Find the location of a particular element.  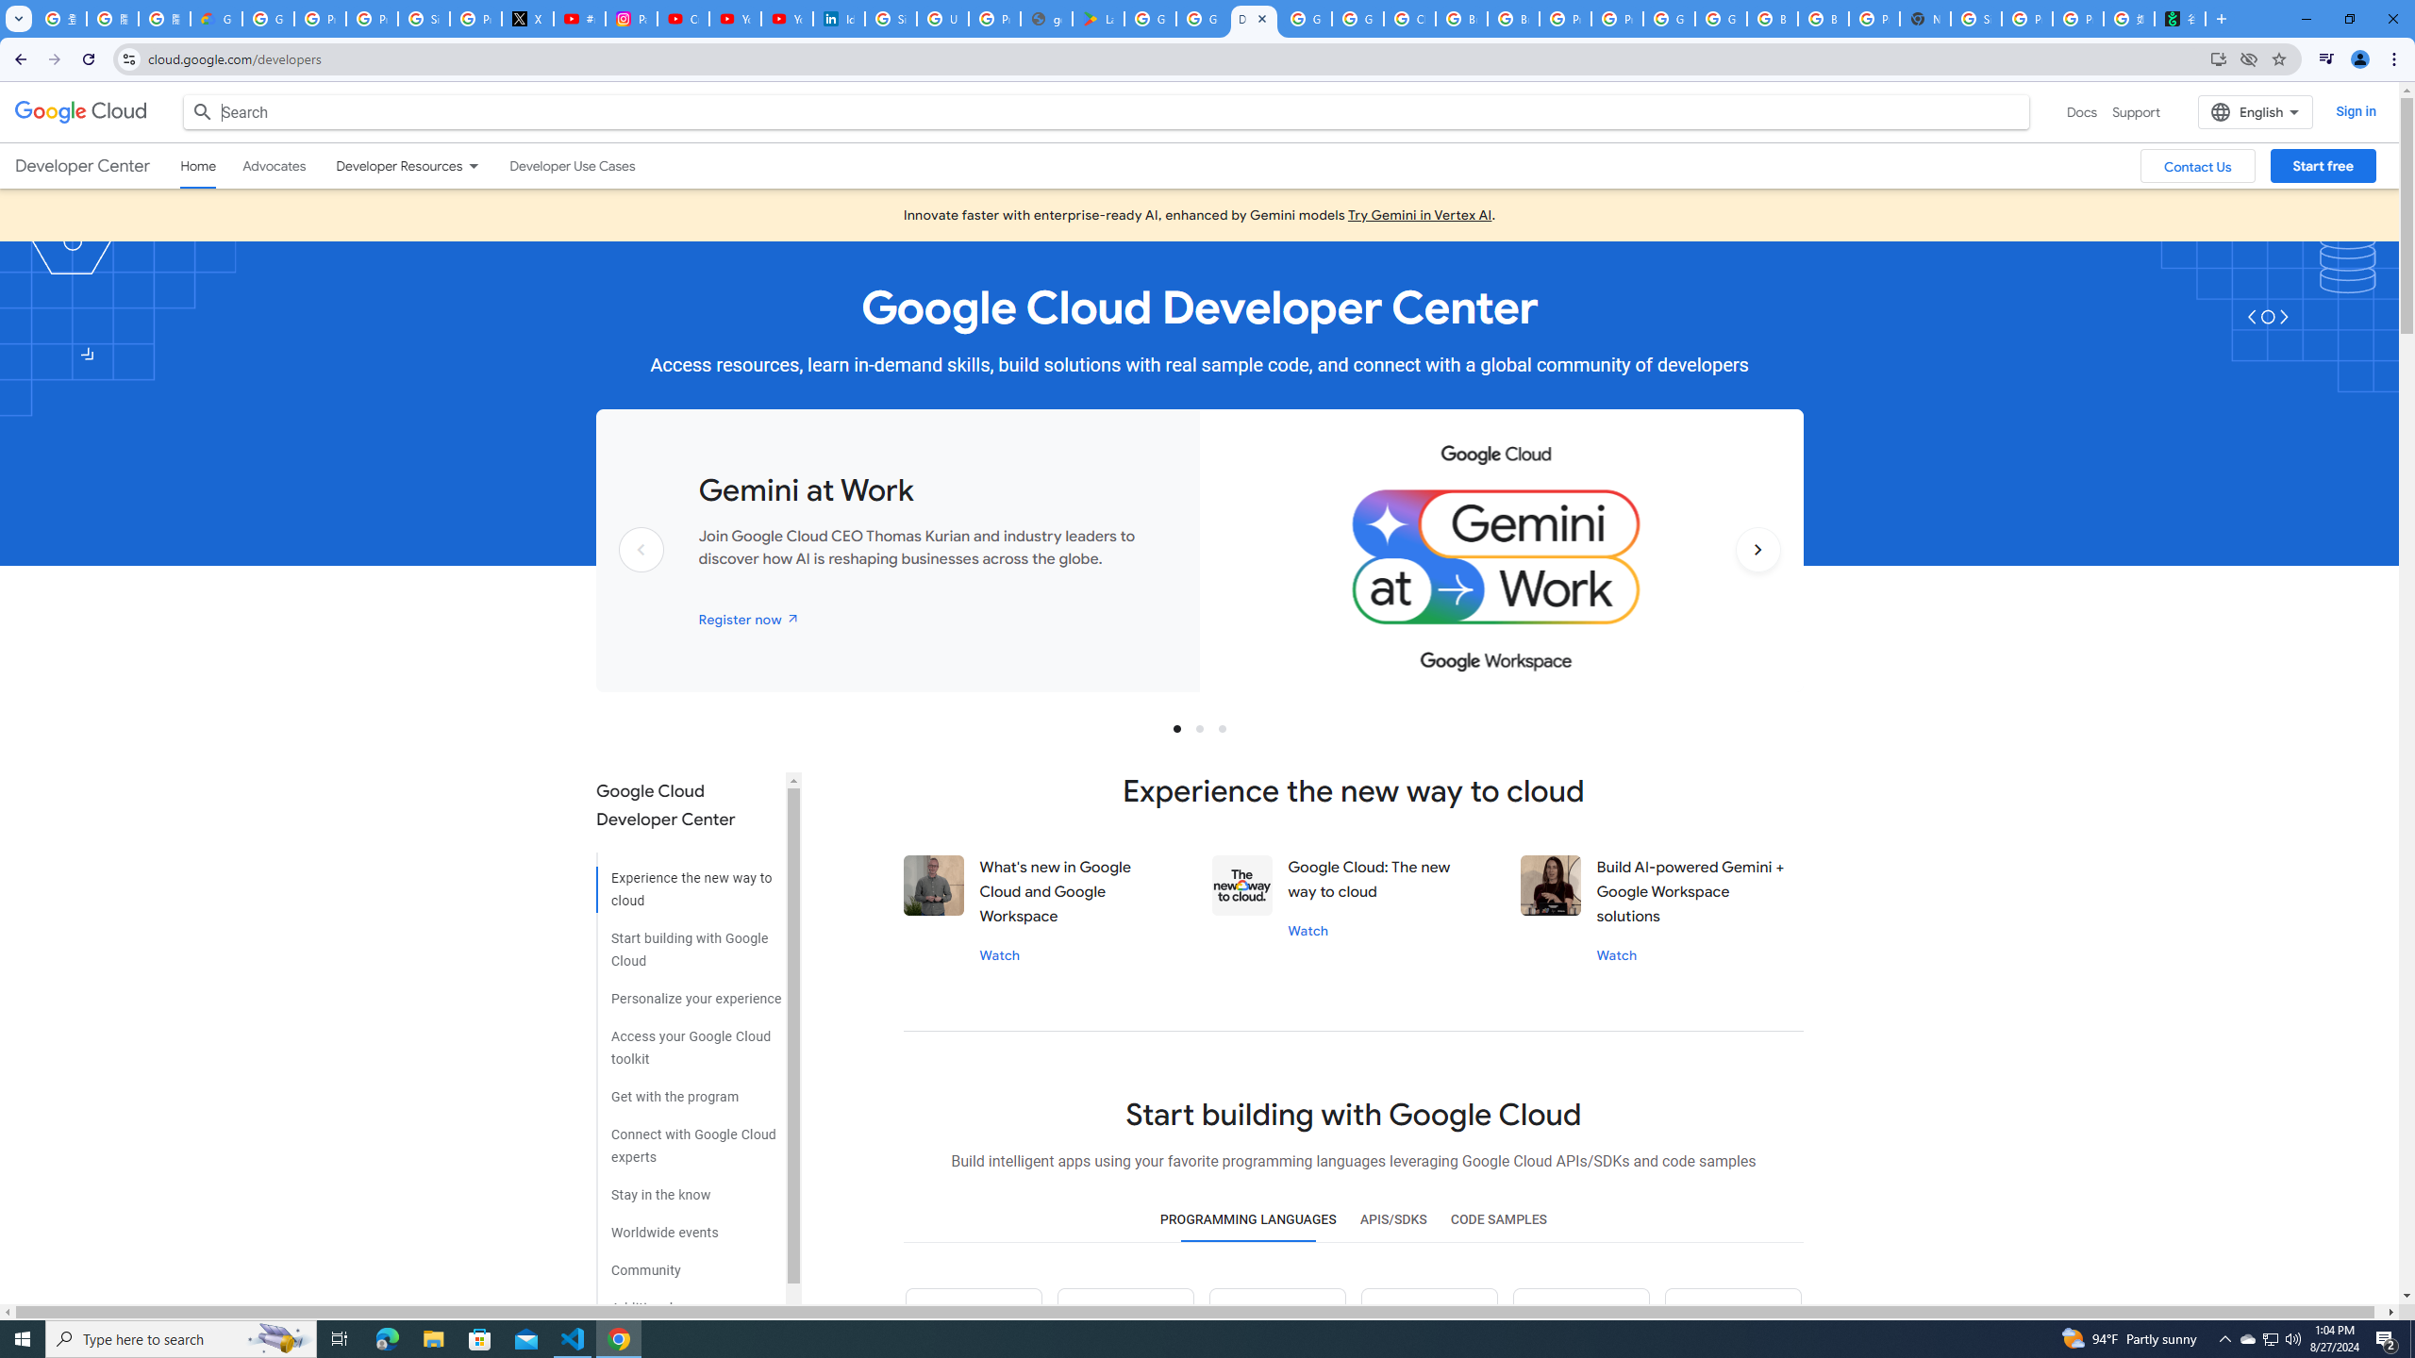

Google Cloud Privacy Notice is located at coordinates (216, 19).